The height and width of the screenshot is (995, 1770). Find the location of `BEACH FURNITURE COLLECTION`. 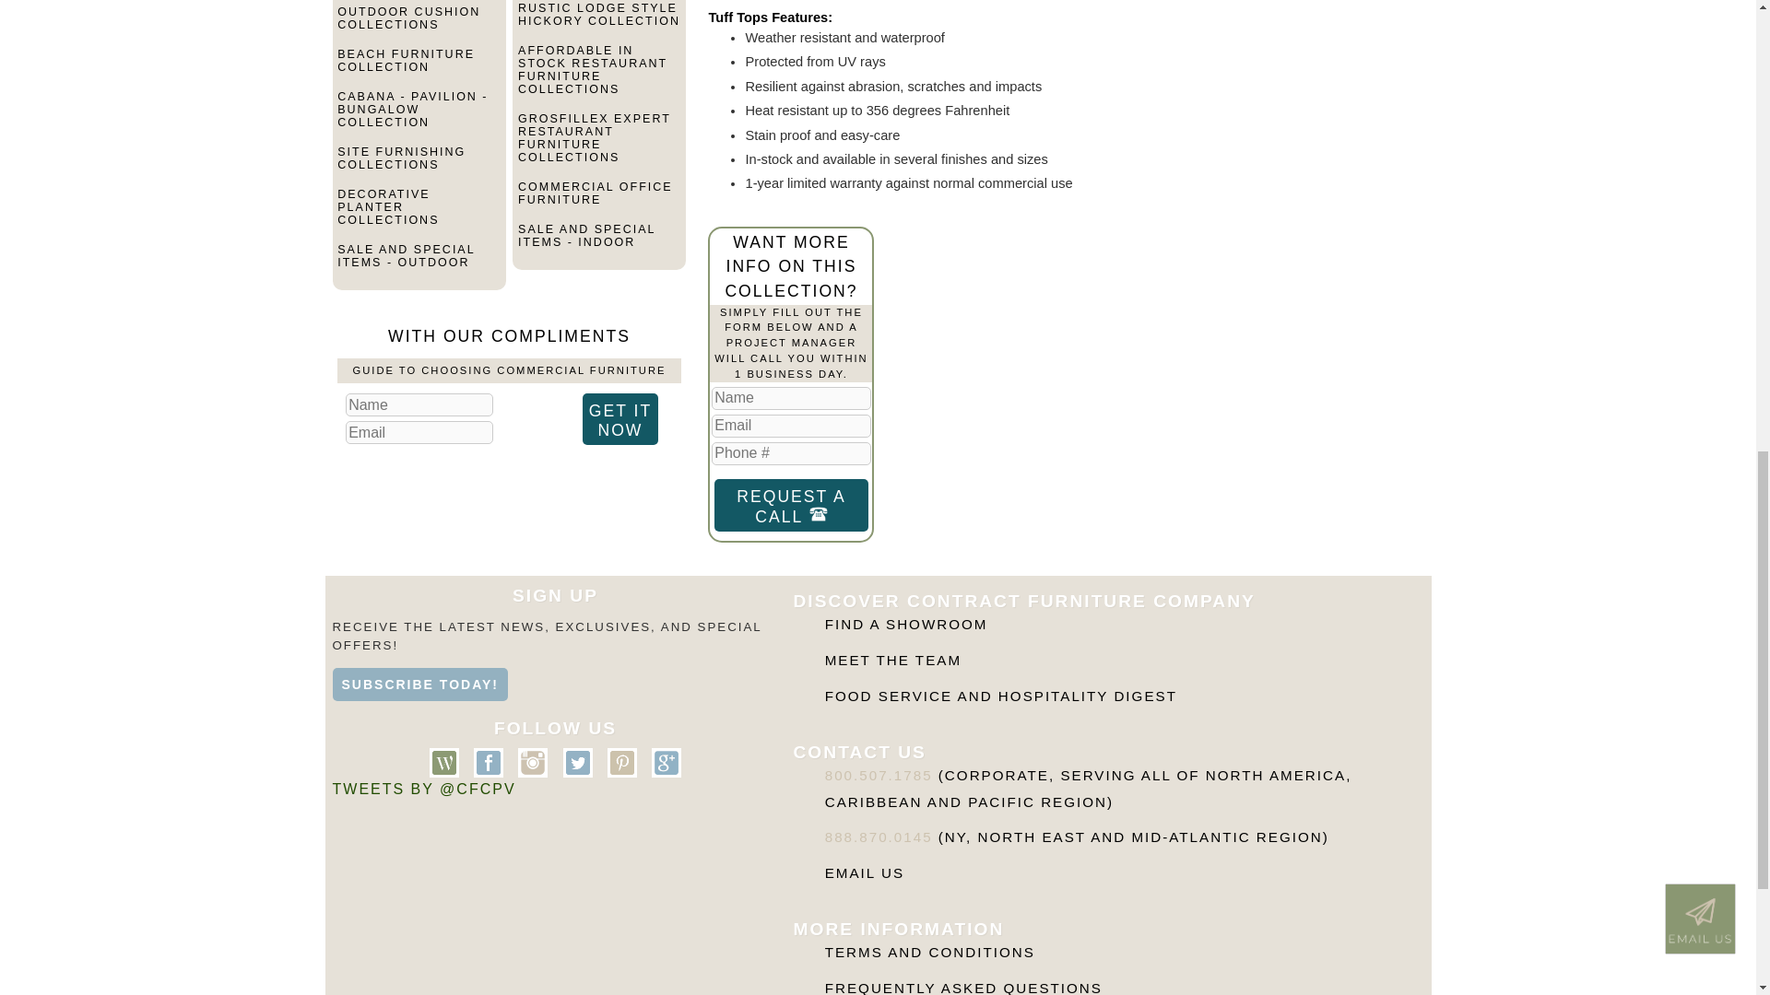

BEACH FURNITURE COLLECTION is located at coordinates (419, 68).